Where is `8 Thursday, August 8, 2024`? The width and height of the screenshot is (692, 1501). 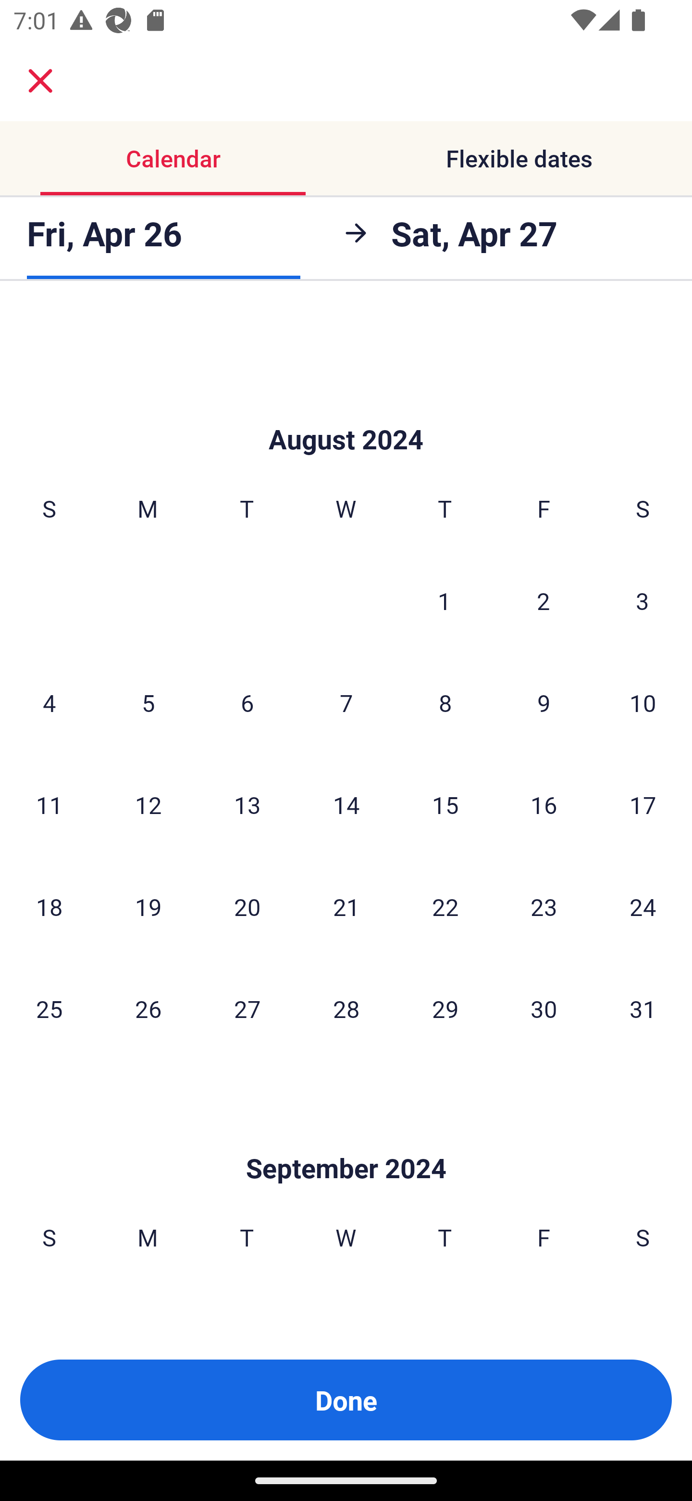
8 Thursday, August 8, 2024 is located at coordinates (445, 702).